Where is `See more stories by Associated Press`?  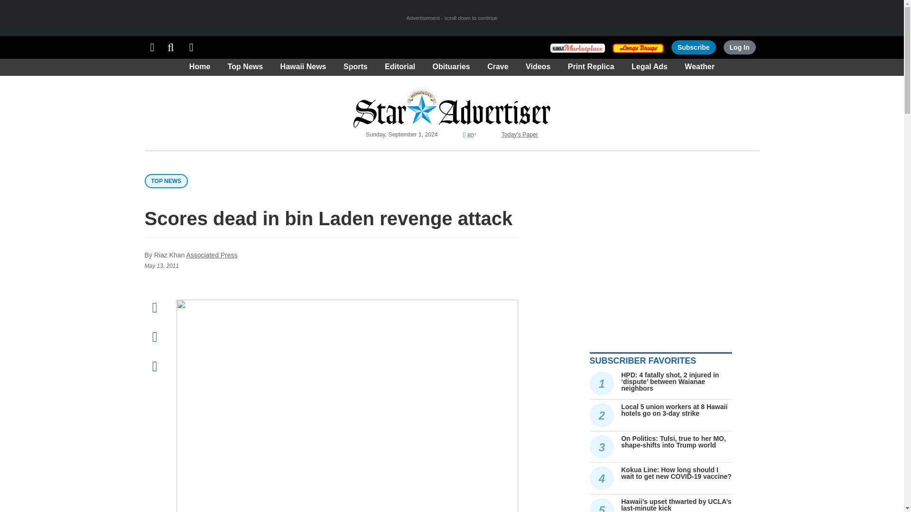
See more stories by Associated Press is located at coordinates (211, 255).